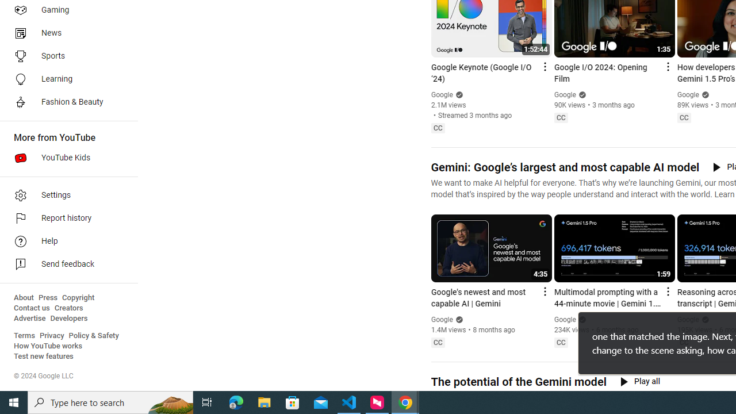  Describe the element at coordinates (66, 79) in the screenshot. I see `Learning` at that location.